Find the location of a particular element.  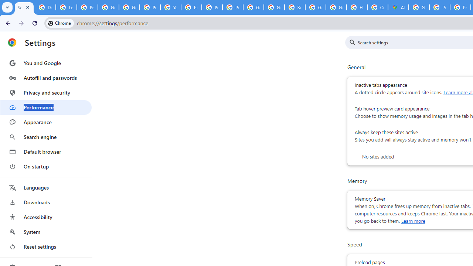

Default browser is located at coordinates (46, 151).